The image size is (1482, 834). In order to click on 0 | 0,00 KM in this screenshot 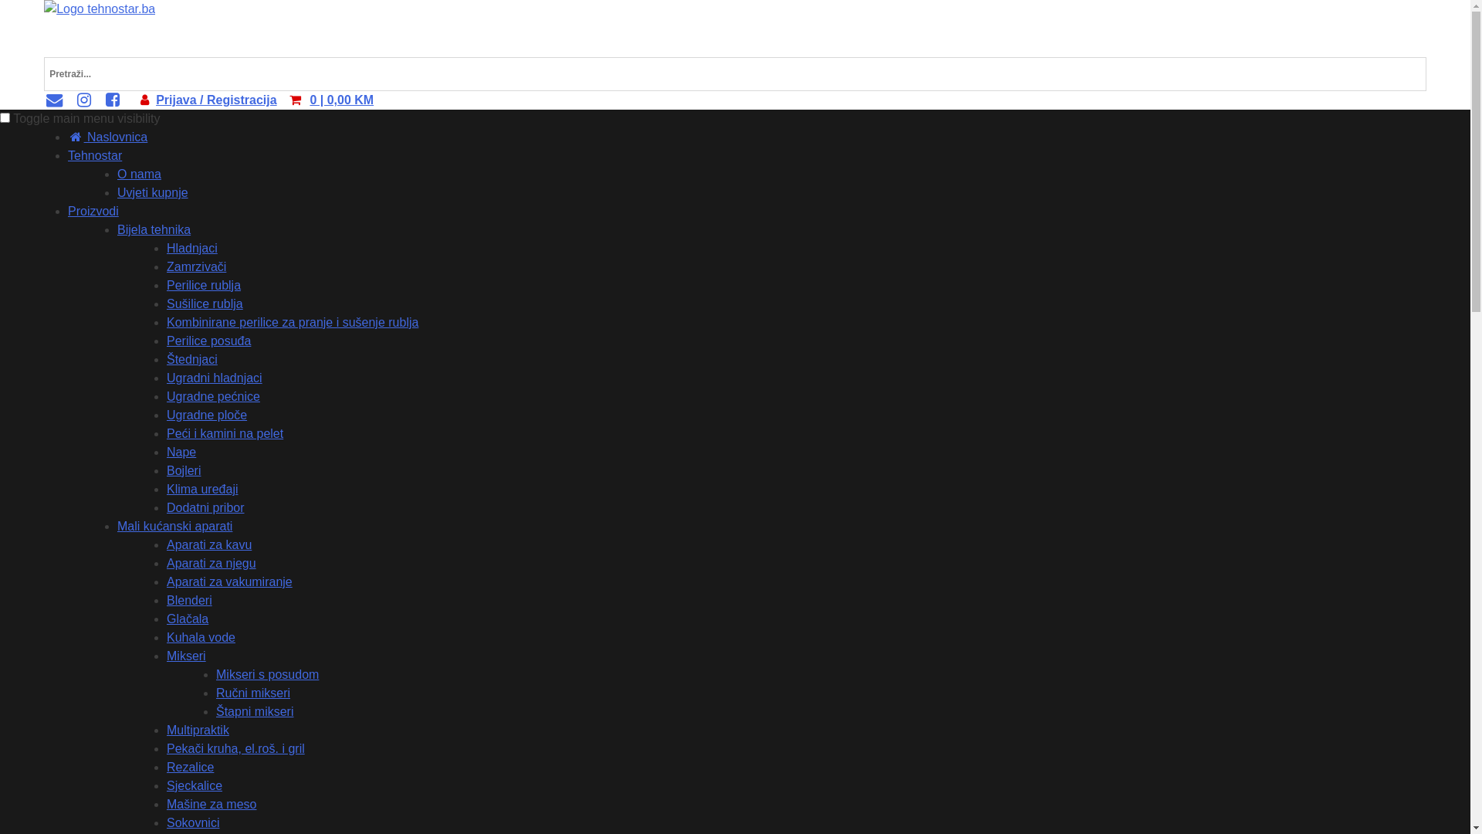, I will do `click(341, 100)`.